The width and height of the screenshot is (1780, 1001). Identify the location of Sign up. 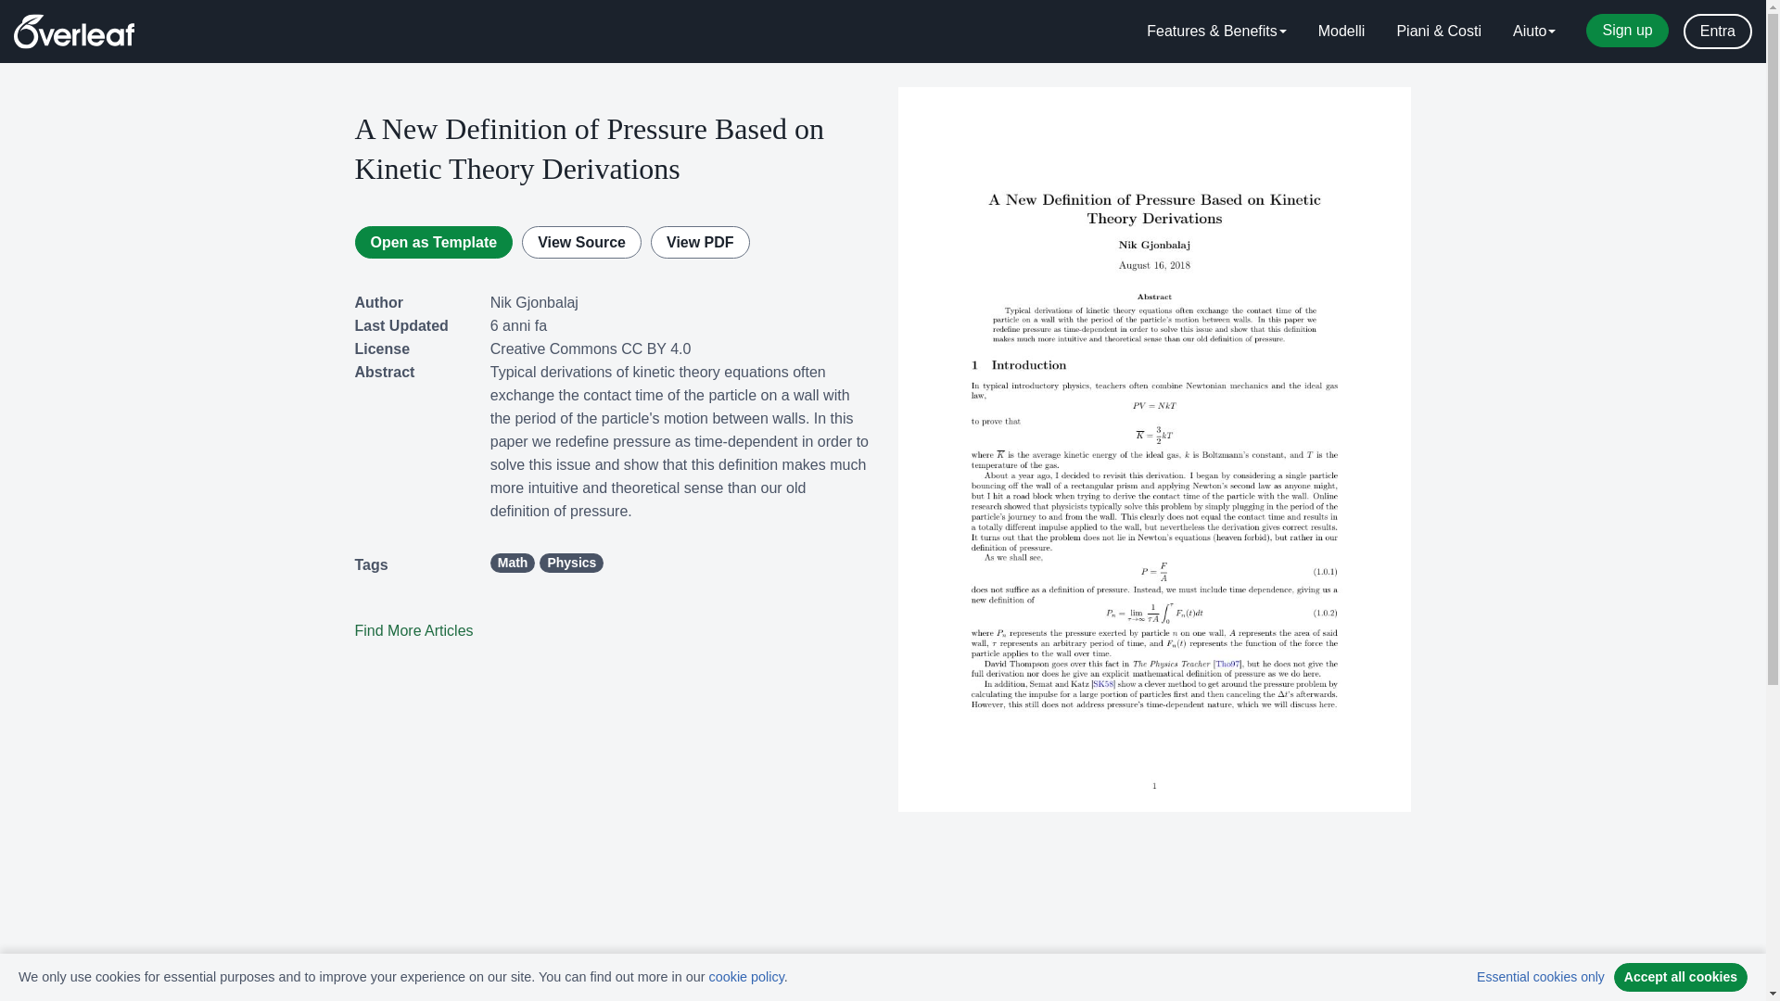
(1626, 30).